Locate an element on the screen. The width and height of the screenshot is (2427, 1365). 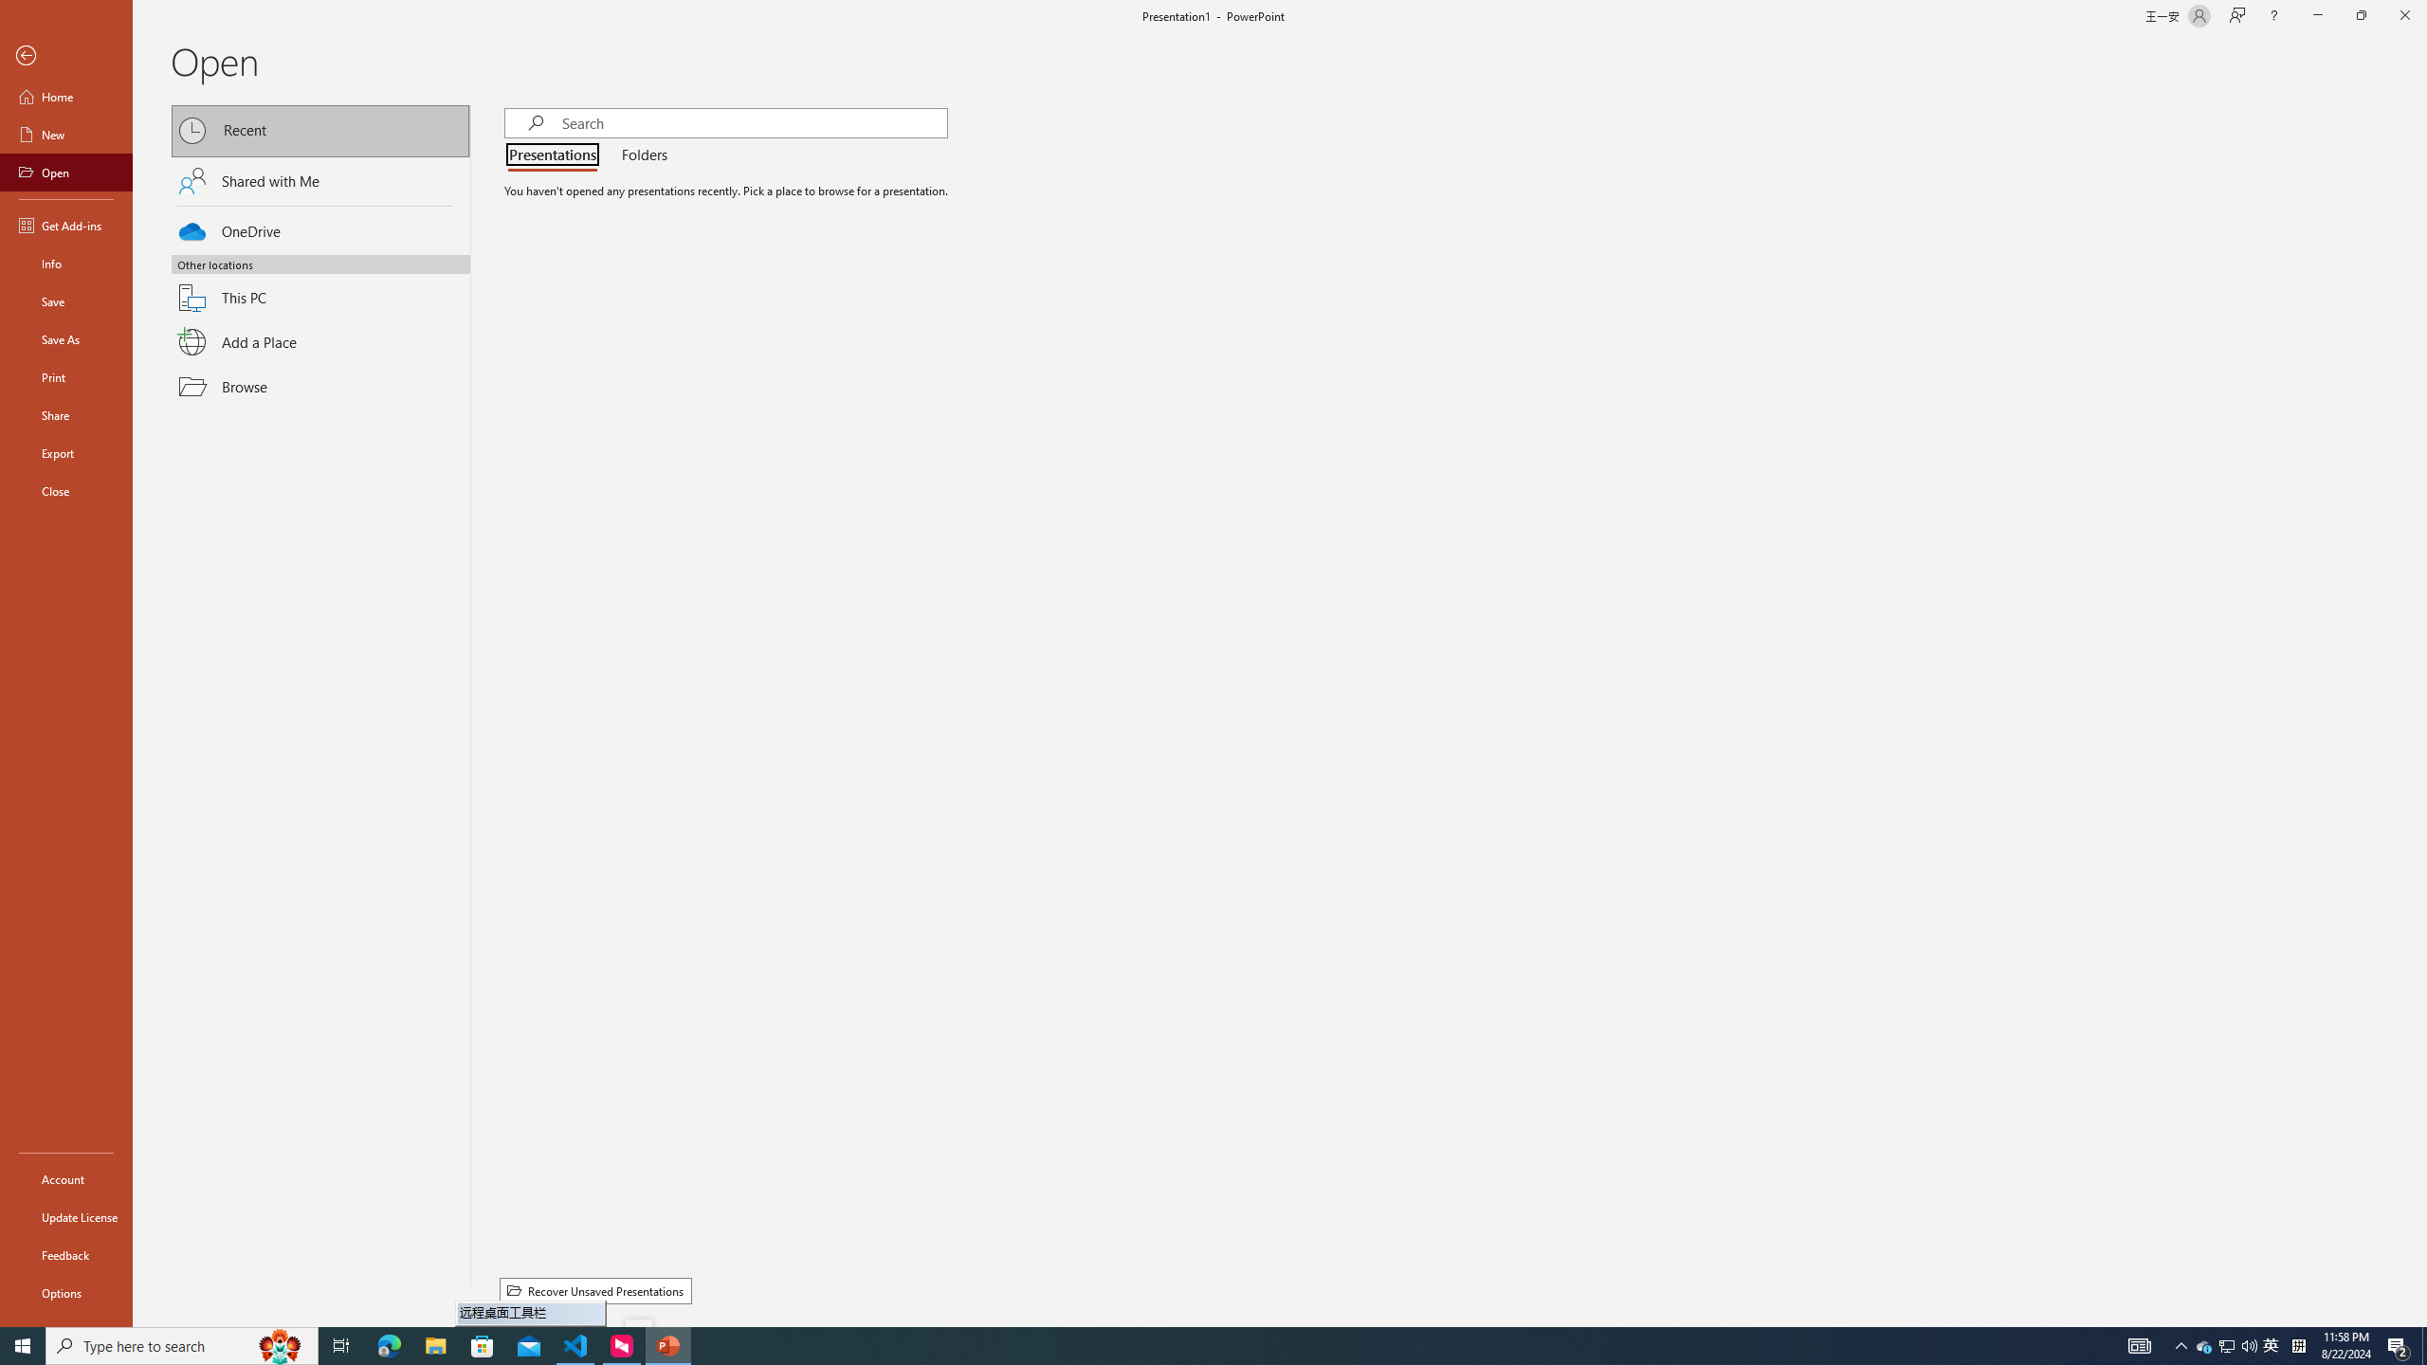
Update License is located at coordinates (66, 1217).